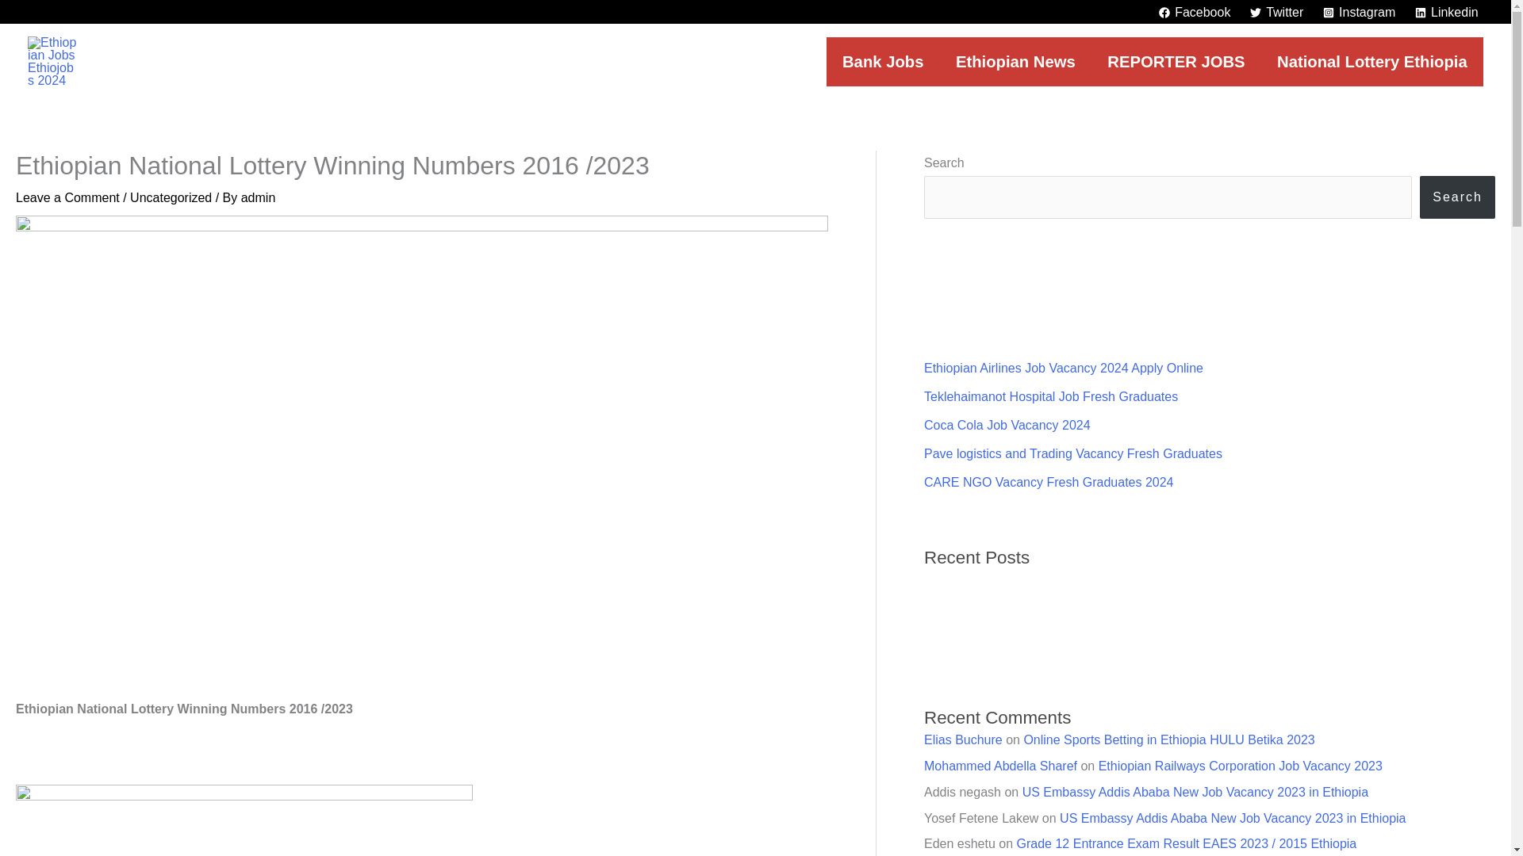  Describe the element at coordinates (443, 61) in the screenshot. I see `PRIVACY POLICY` at that location.